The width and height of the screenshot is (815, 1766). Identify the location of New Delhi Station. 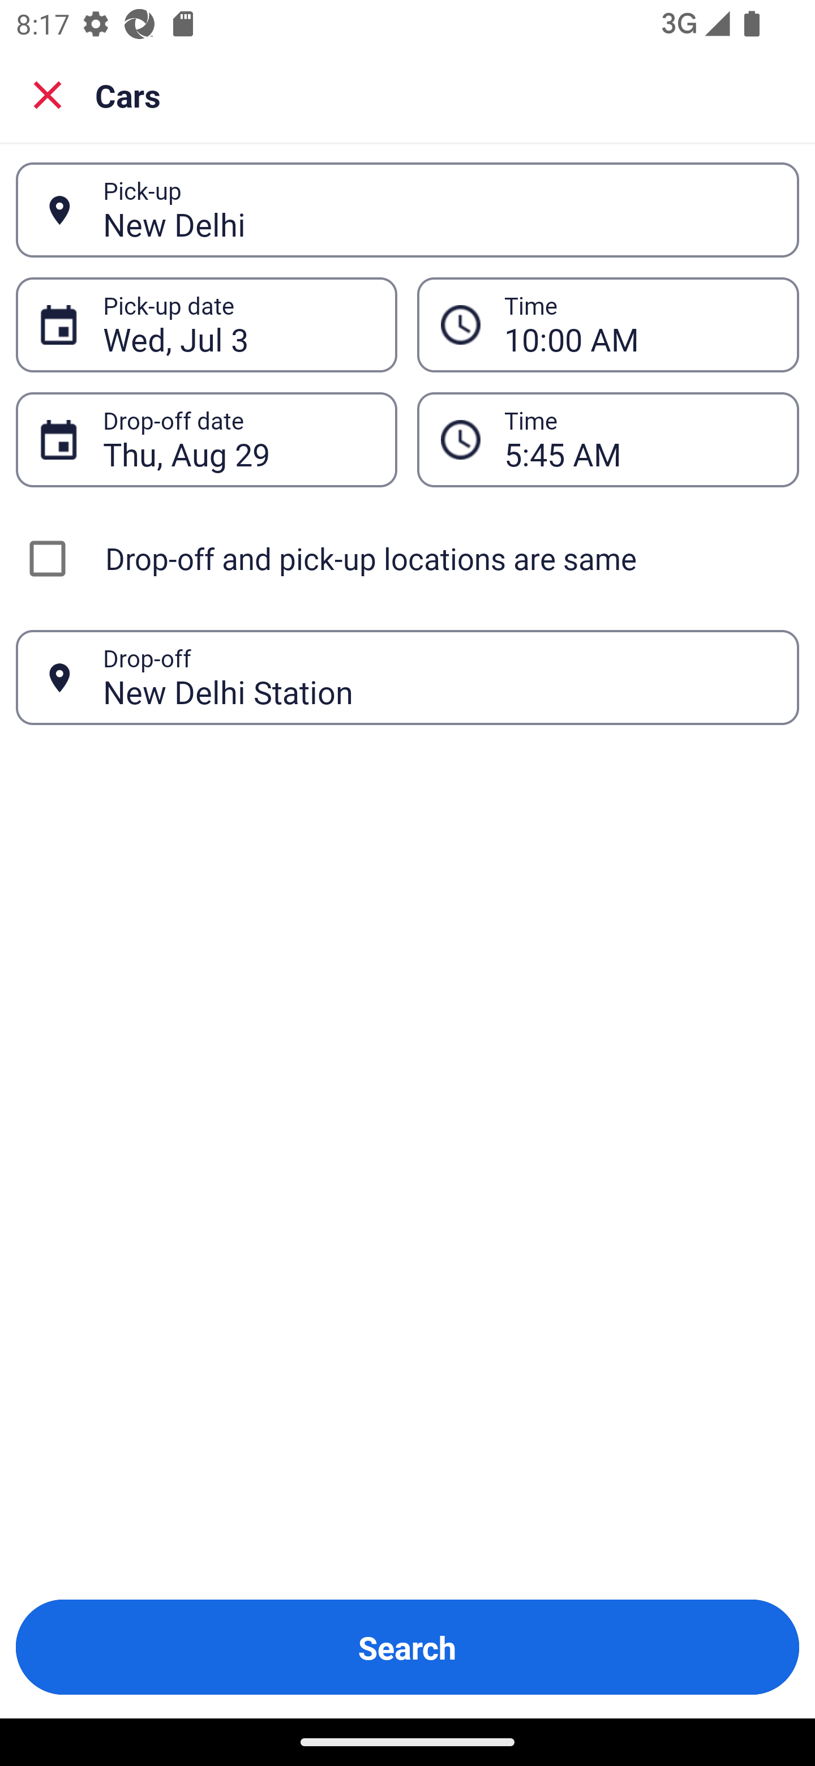
(439, 677).